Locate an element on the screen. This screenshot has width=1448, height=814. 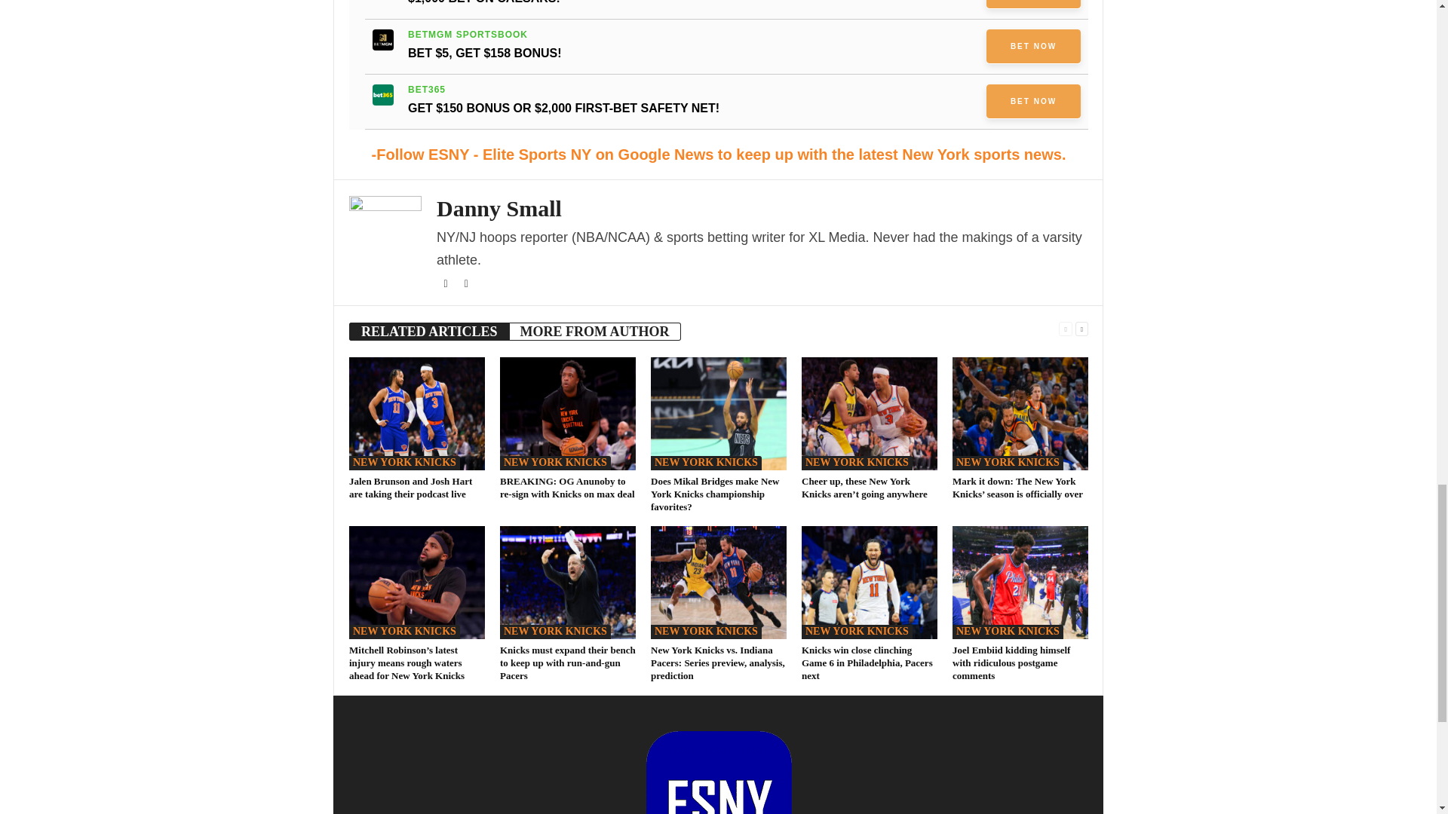
Jalen Brunson and Josh Hart are taking their podcast live is located at coordinates (416, 414).